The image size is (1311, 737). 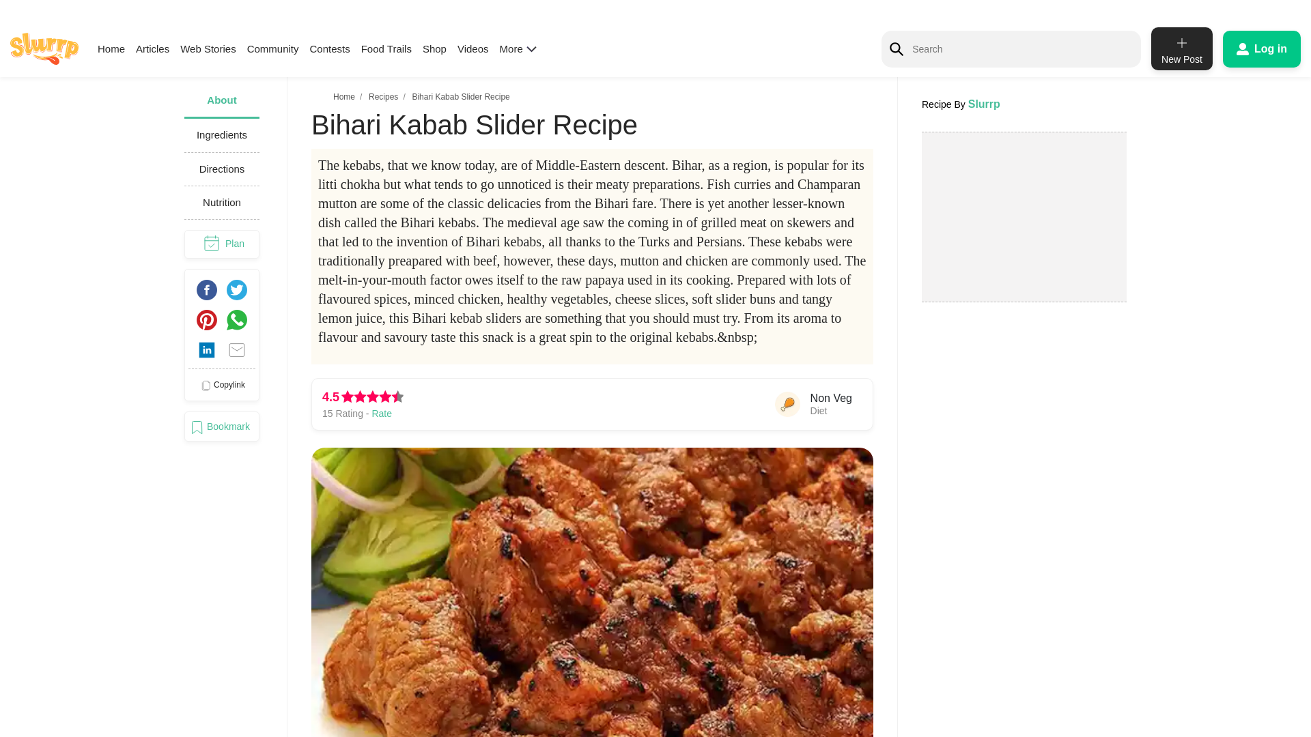 What do you see at coordinates (1262, 48) in the screenshot?
I see `Log in` at bounding box center [1262, 48].